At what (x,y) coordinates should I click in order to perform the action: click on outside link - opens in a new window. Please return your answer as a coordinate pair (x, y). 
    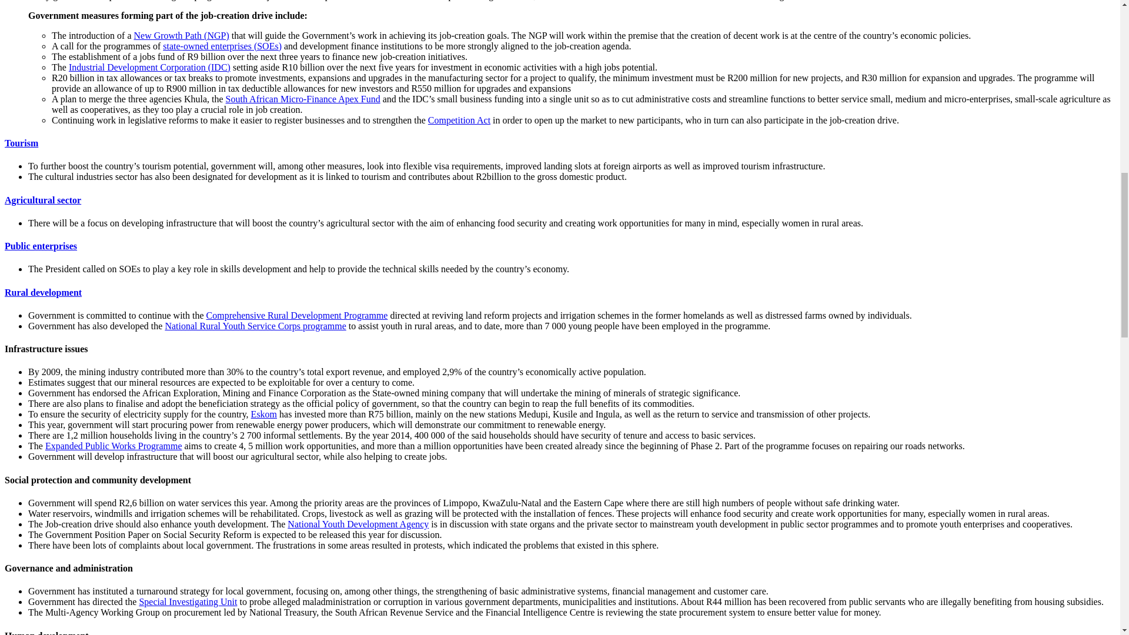
    Looking at the image, I should click on (263, 414).